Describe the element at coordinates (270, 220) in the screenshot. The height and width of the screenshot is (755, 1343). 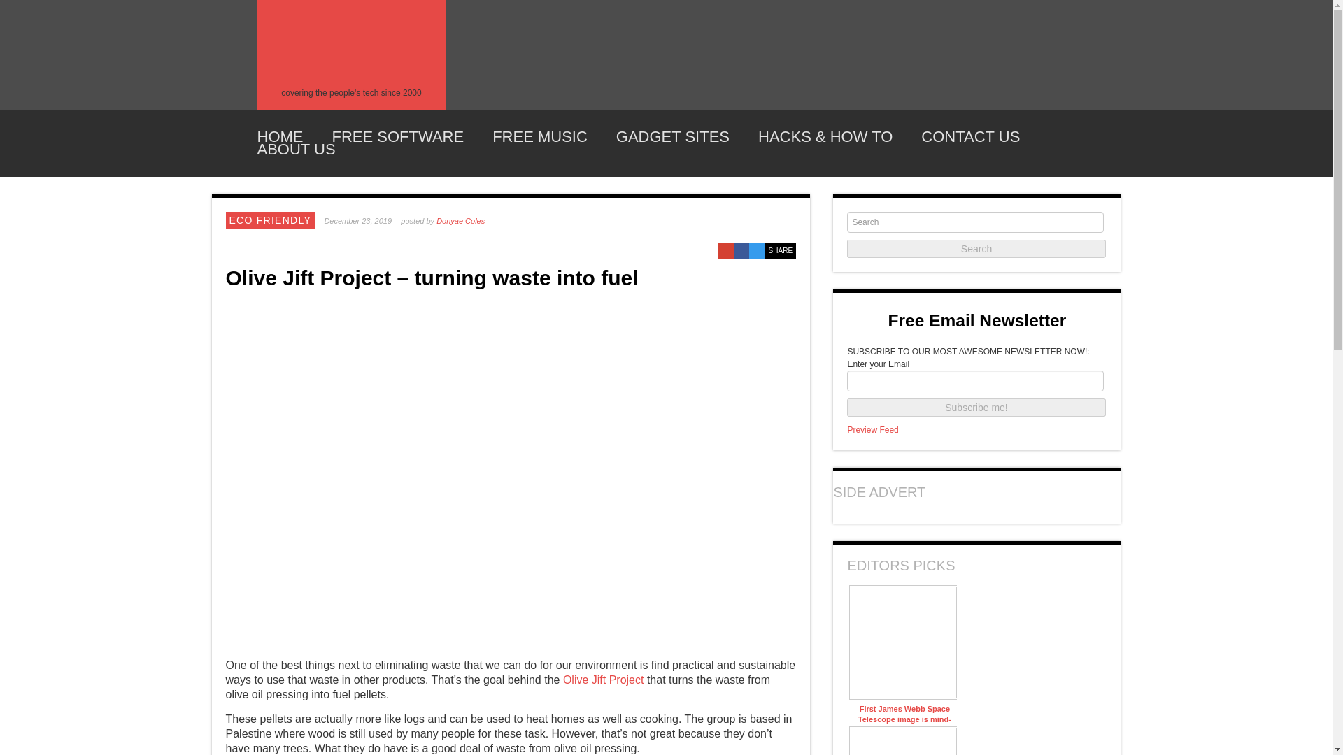
I see `ECO FRIENDLY` at that location.